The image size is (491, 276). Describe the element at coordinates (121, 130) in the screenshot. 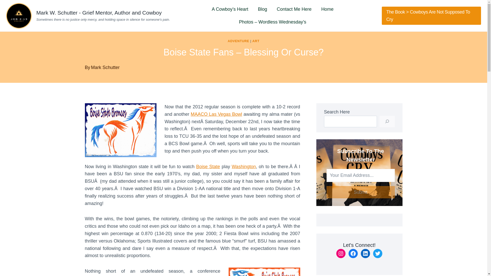

I see `BSU - Blue` at that location.